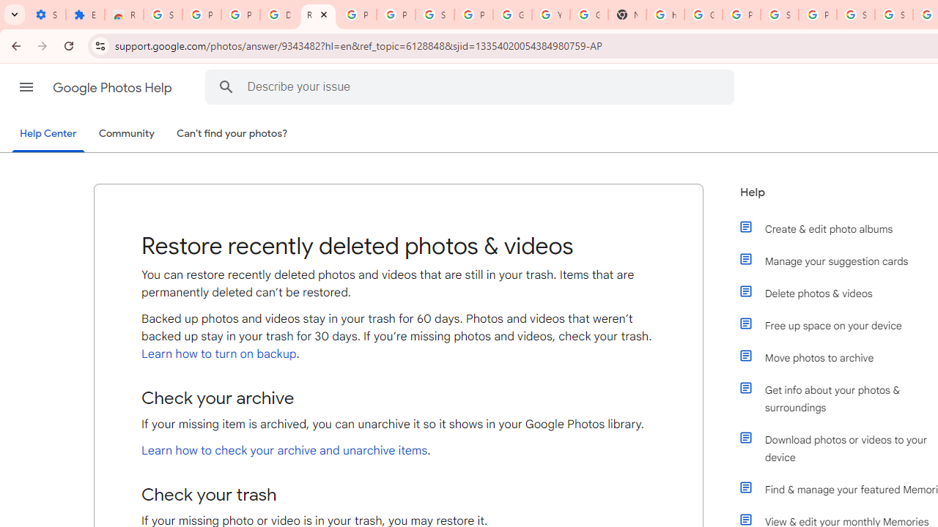  Describe the element at coordinates (551, 15) in the screenshot. I see `YouTube` at that location.